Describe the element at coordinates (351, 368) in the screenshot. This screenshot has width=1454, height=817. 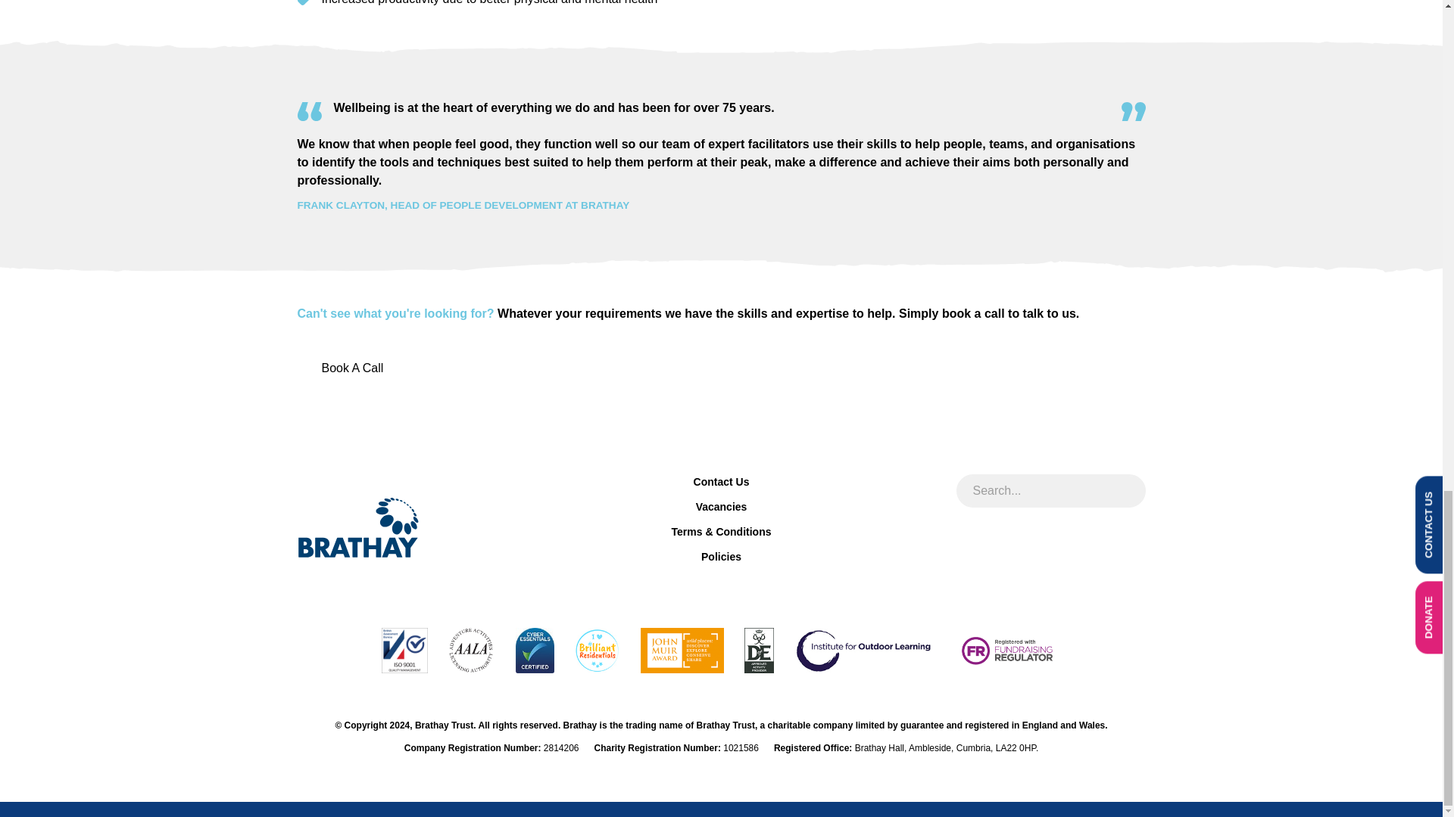
I see `Book A Call` at that location.